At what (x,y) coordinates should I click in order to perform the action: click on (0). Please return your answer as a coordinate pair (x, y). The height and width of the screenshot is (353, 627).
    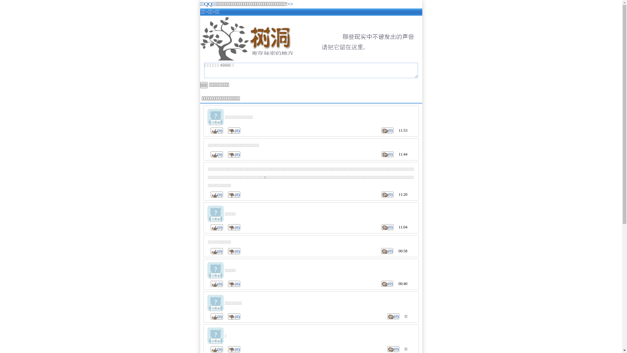
    Looking at the image, I should click on (217, 195).